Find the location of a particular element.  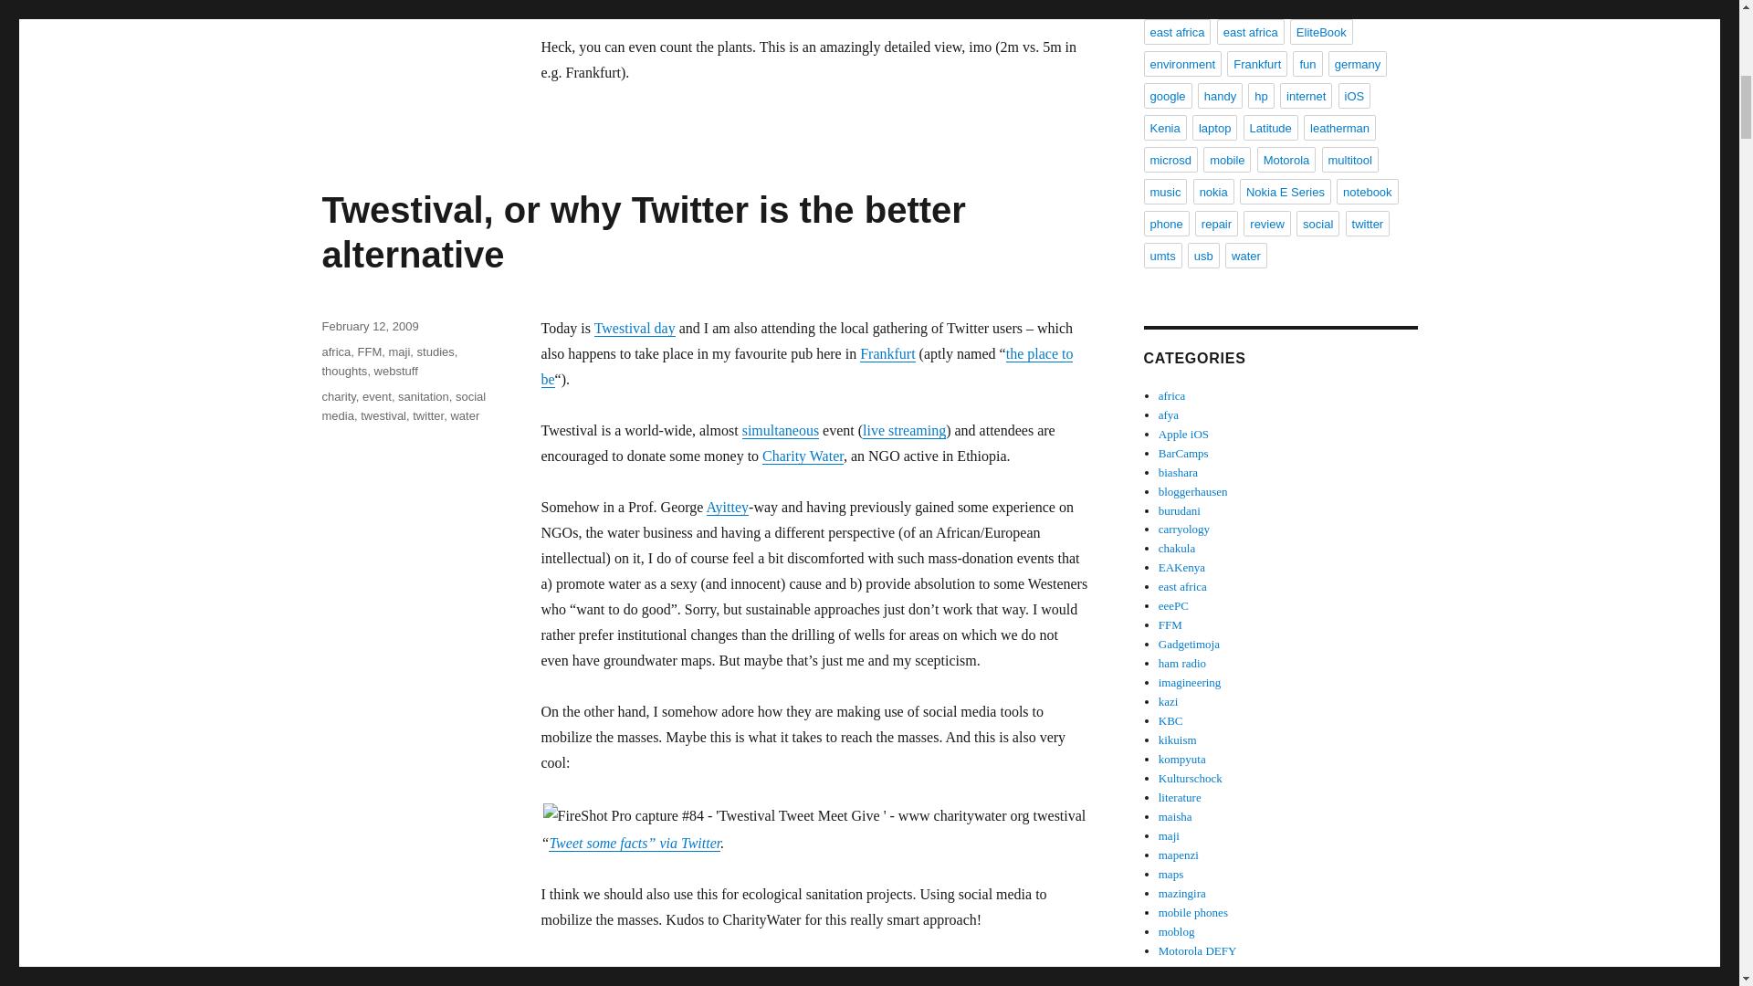

sanitation is located at coordinates (423, 396).